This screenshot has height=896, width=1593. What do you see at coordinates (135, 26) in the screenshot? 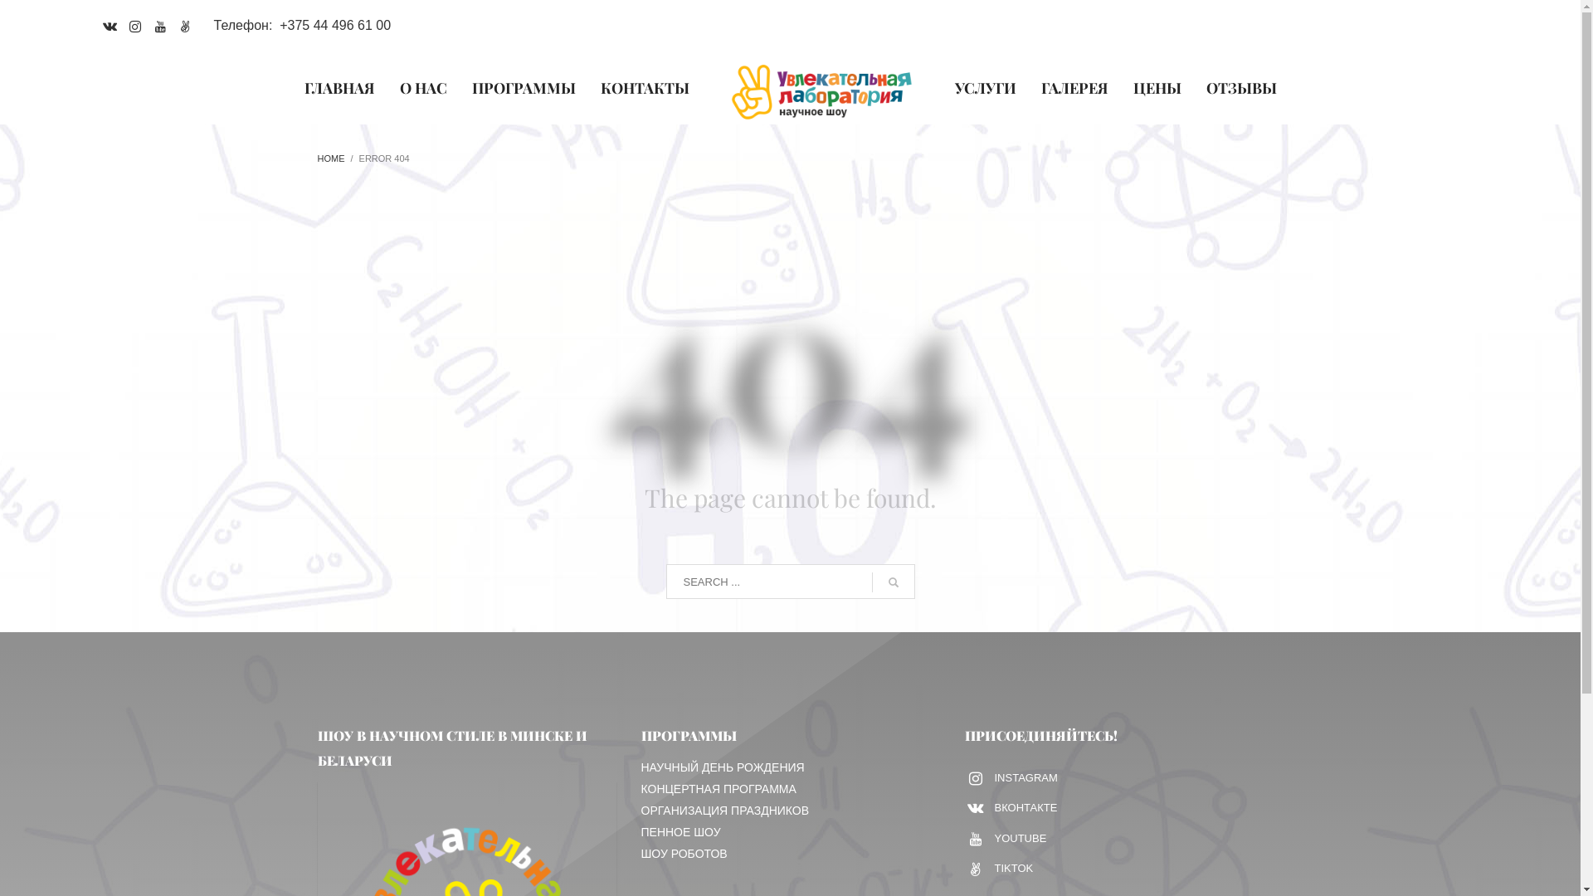
I see `Instagram` at bounding box center [135, 26].